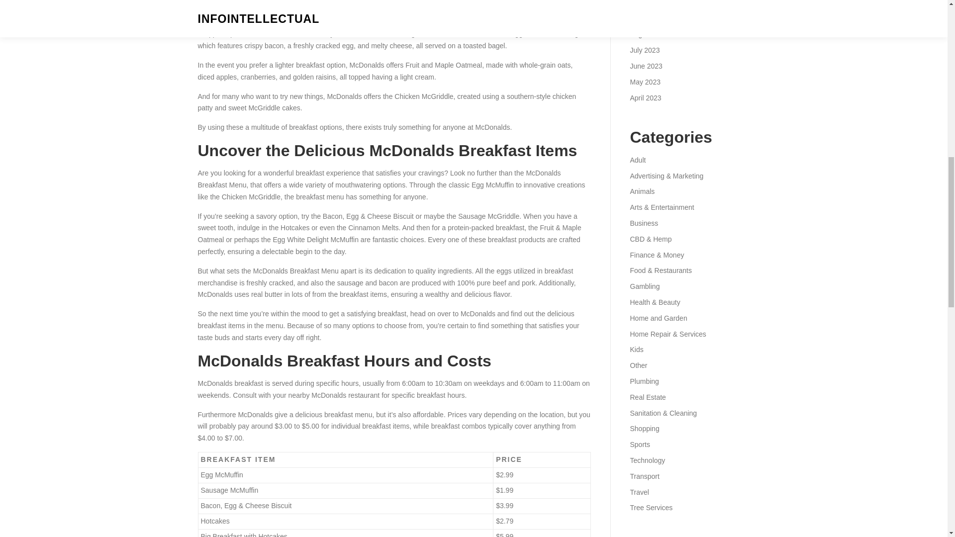  I want to click on September 2023, so click(656, 19).